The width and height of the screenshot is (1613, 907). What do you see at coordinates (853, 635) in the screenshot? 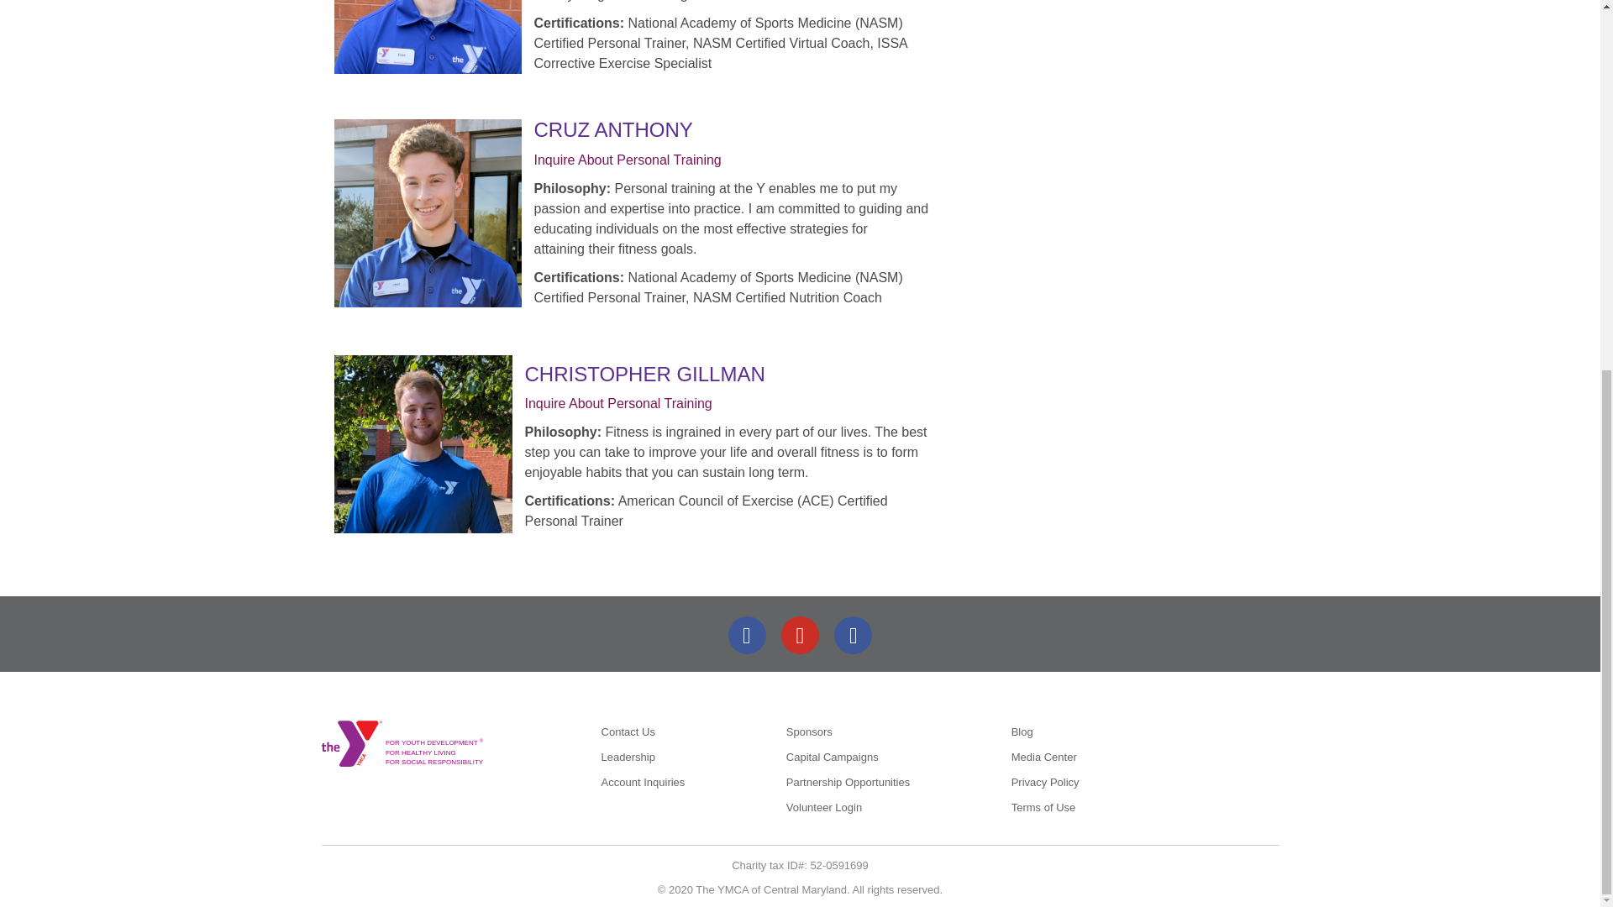
I see `Follow the Y on Instagram` at bounding box center [853, 635].